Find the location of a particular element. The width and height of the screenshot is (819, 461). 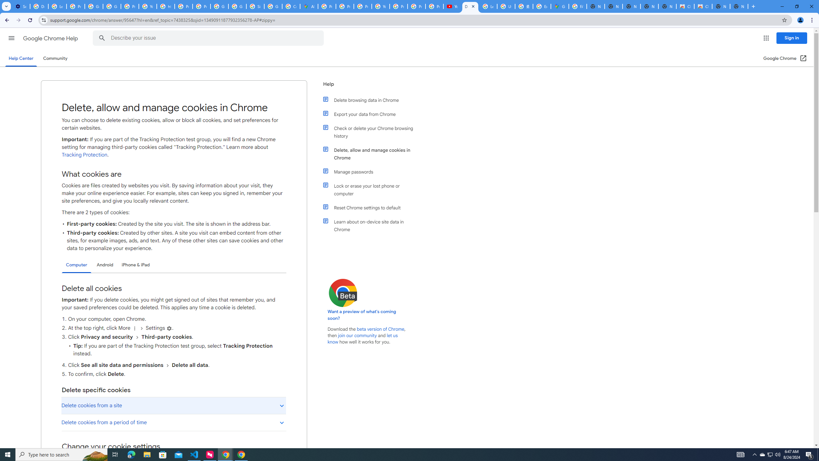

Privacy Help Center - Policies Help is located at coordinates (363, 6).